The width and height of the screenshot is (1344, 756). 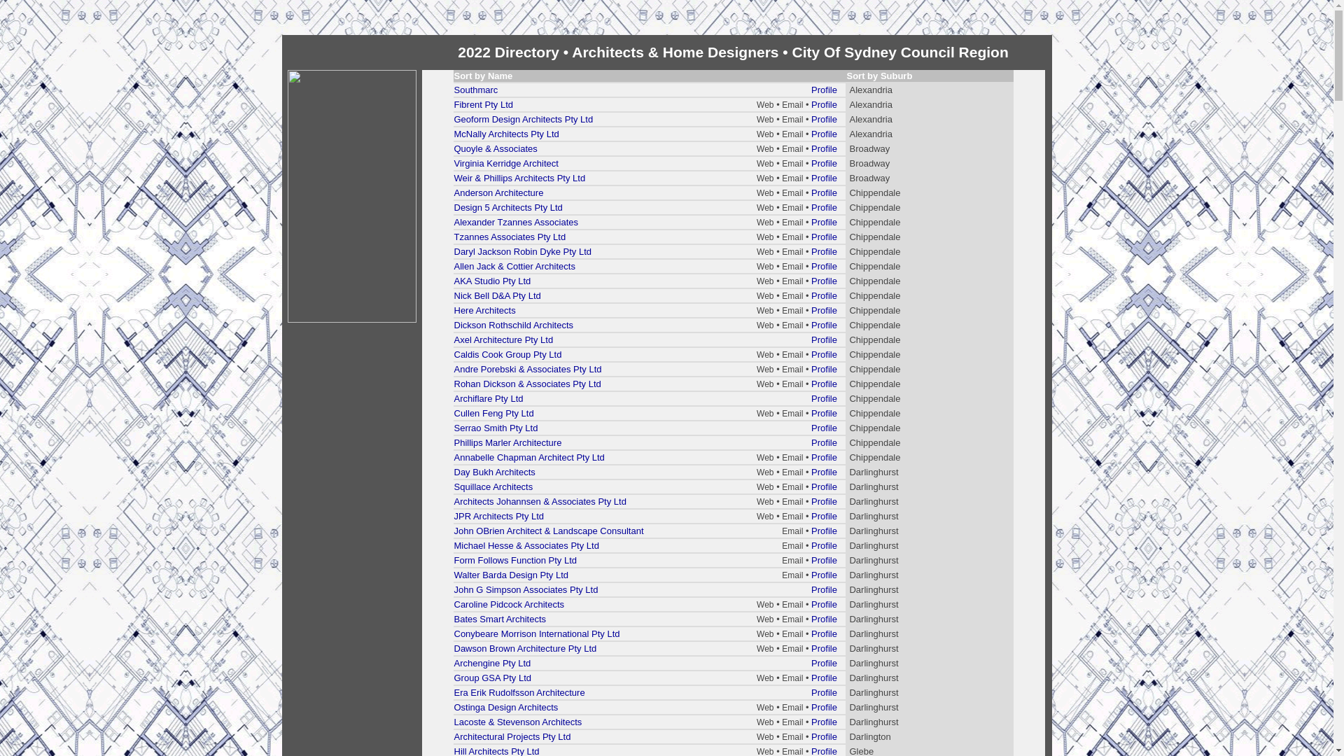 I want to click on Chippendale, so click(x=875, y=266).